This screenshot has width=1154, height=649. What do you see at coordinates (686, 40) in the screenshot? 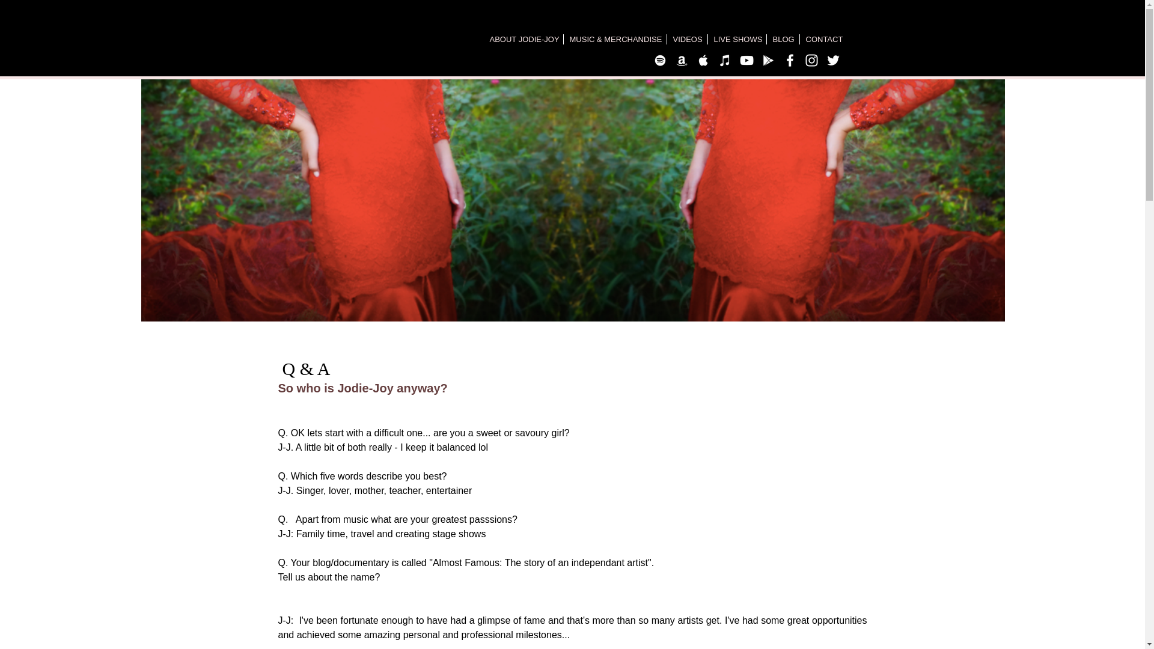
I see `VIDEOS` at bounding box center [686, 40].